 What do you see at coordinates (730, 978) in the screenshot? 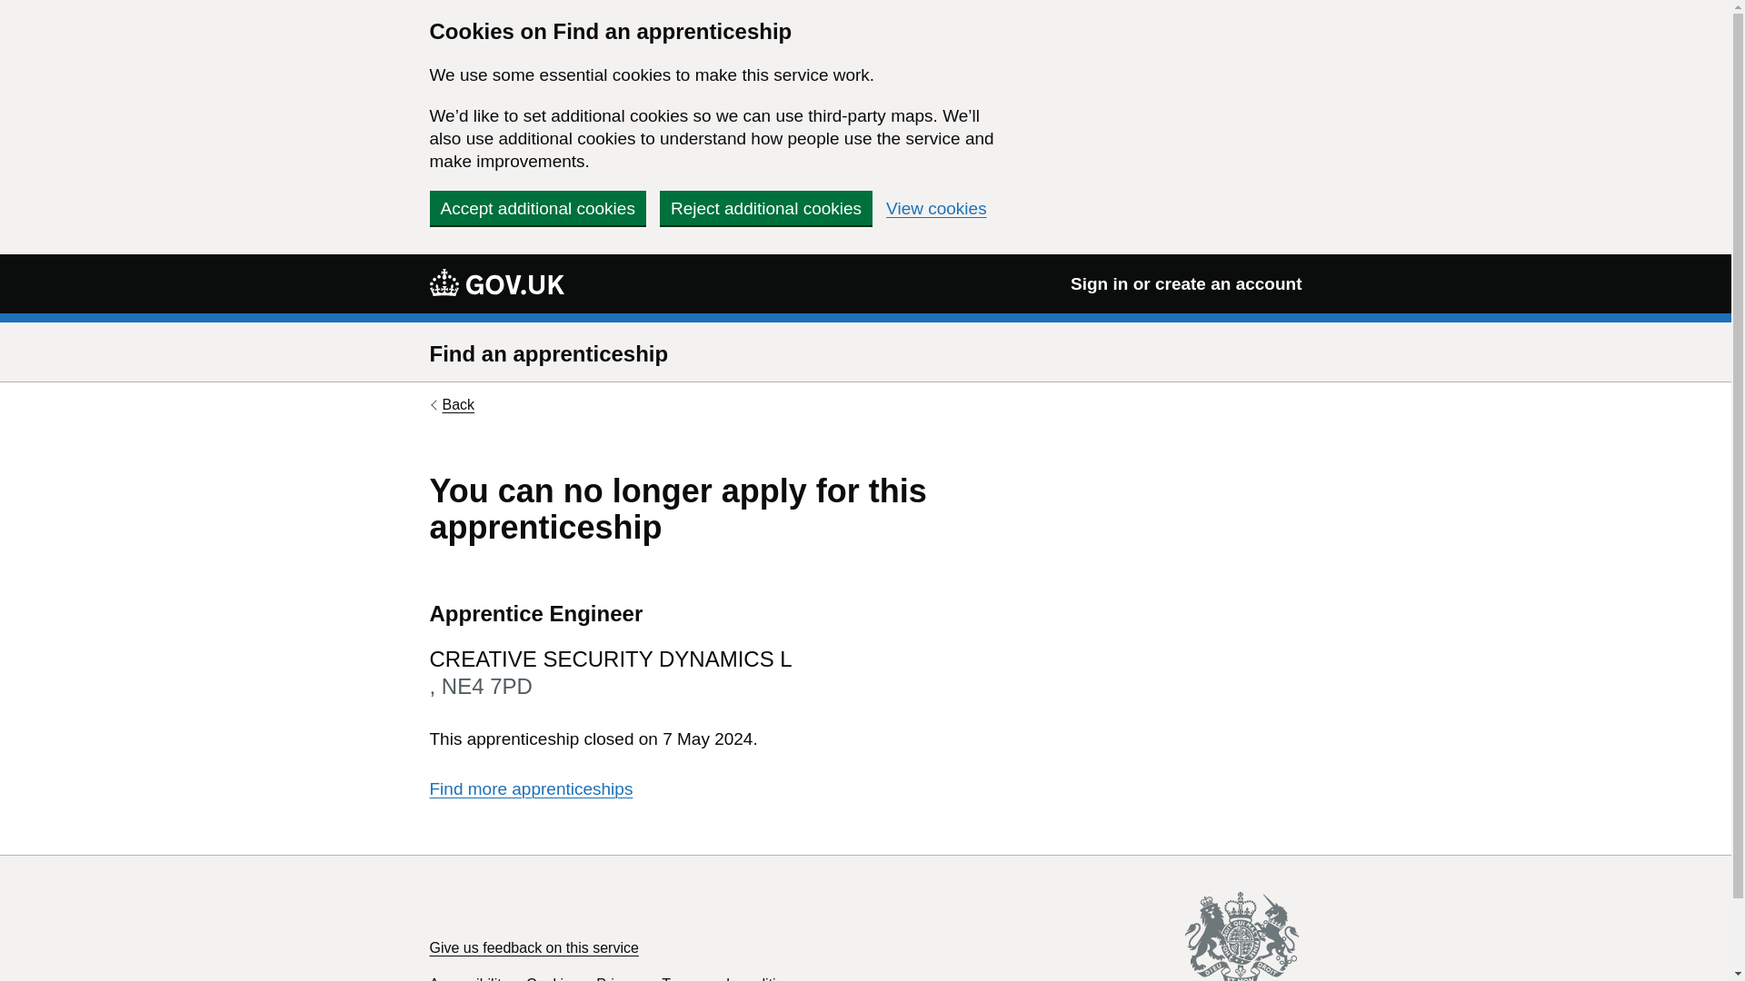
I see `Terms and conditions` at bounding box center [730, 978].